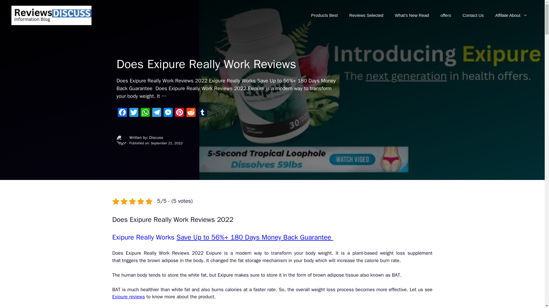 The image size is (549, 308). I want to click on Telegram, so click(157, 113).